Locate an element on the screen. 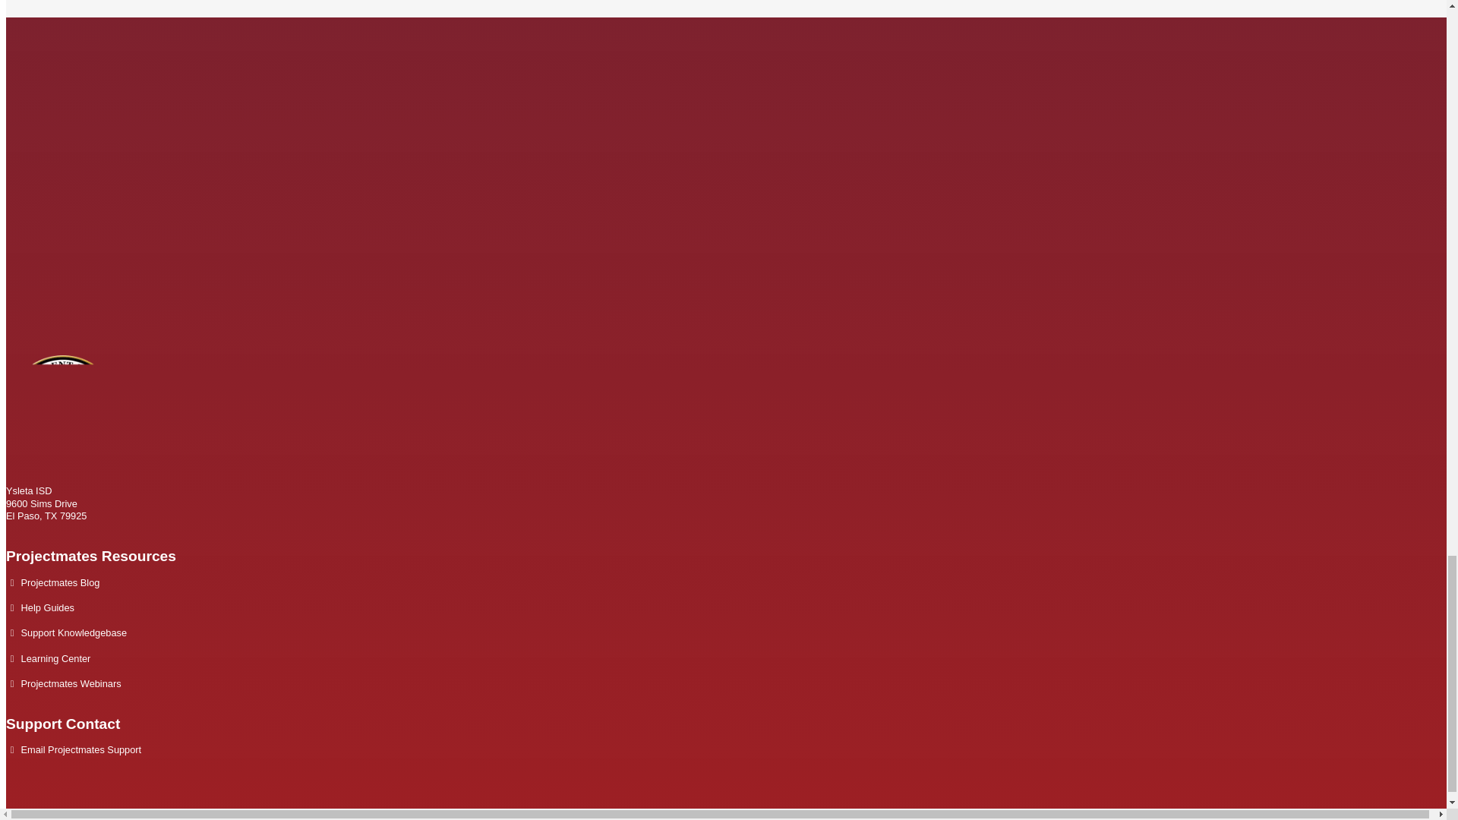 This screenshot has height=820, width=1458. Learning Center is located at coordinates (56, 658).